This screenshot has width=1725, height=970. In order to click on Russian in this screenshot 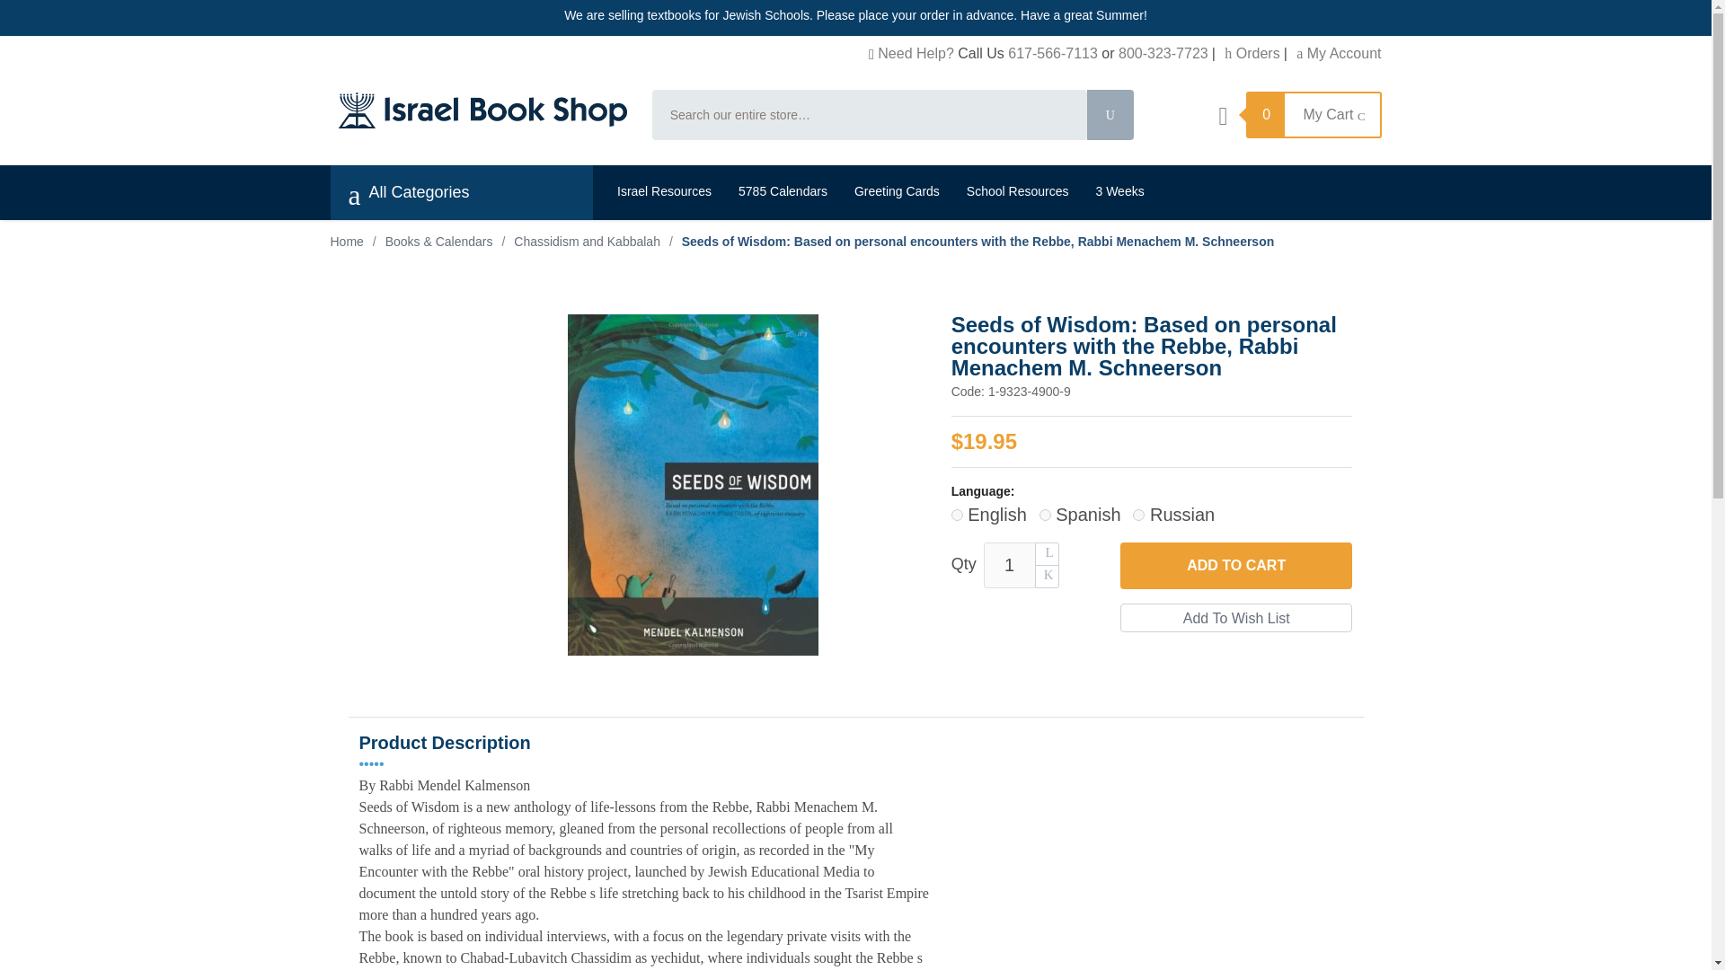, I will do `click(1139, 515)`.